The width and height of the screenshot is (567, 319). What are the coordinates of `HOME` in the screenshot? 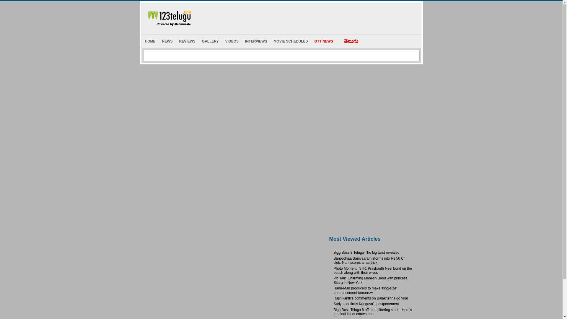 It's located at (150, 40).